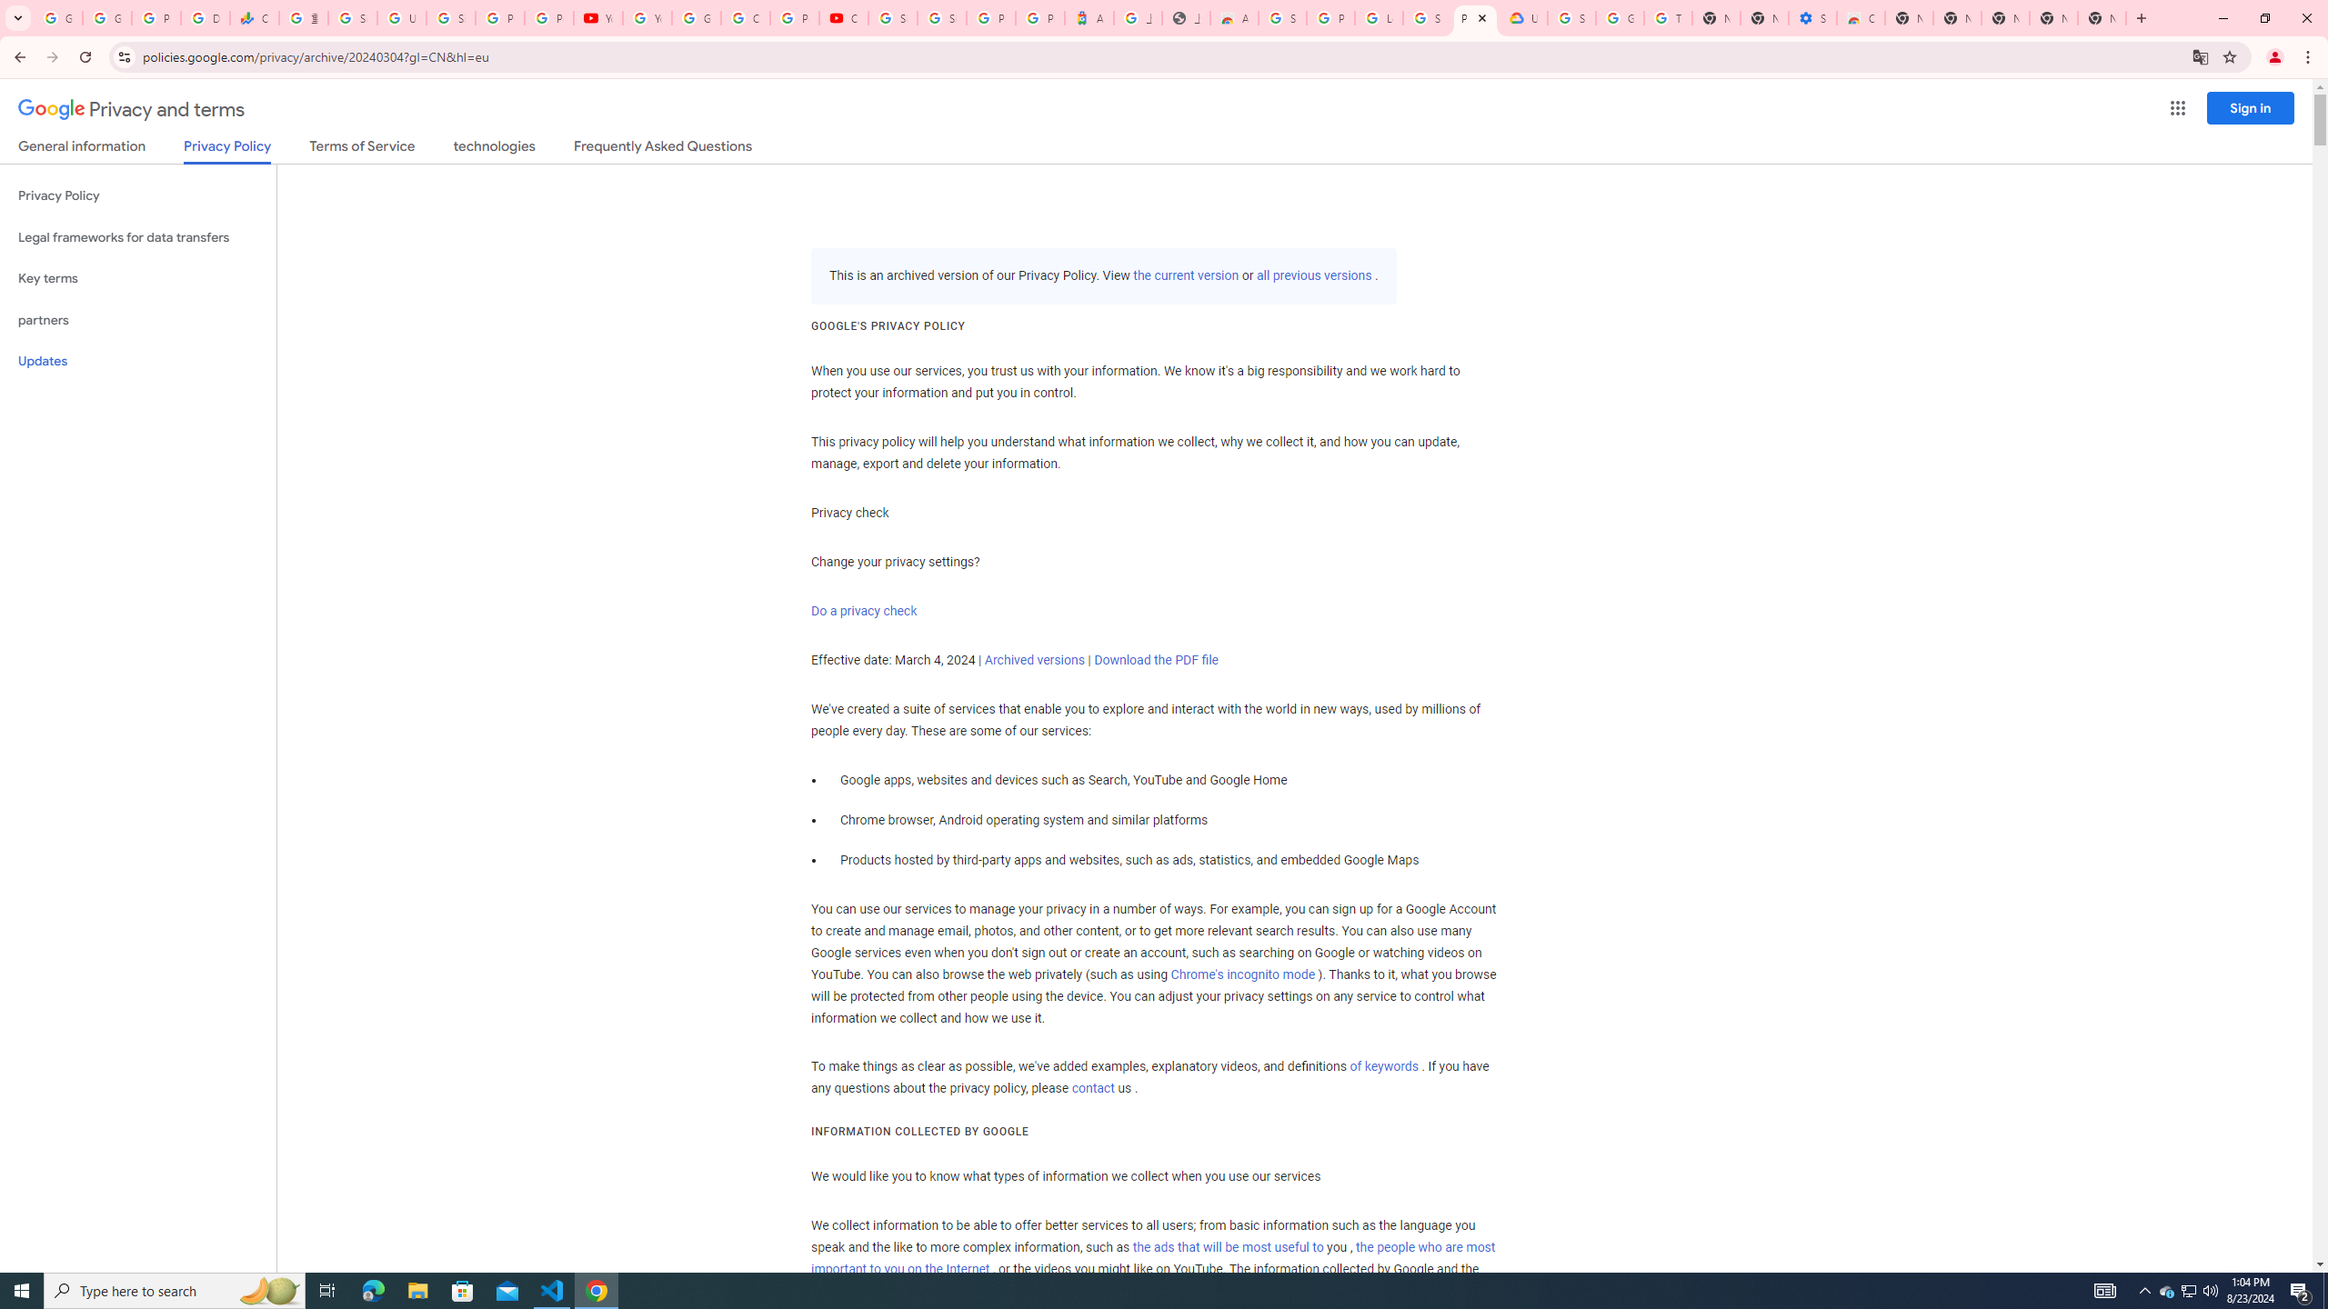 The image size is (2328, 1309). What do you see at coordinates (131, 109) in the screenshot?
I see `Privacy and terms` at bounding box center [131, 109].